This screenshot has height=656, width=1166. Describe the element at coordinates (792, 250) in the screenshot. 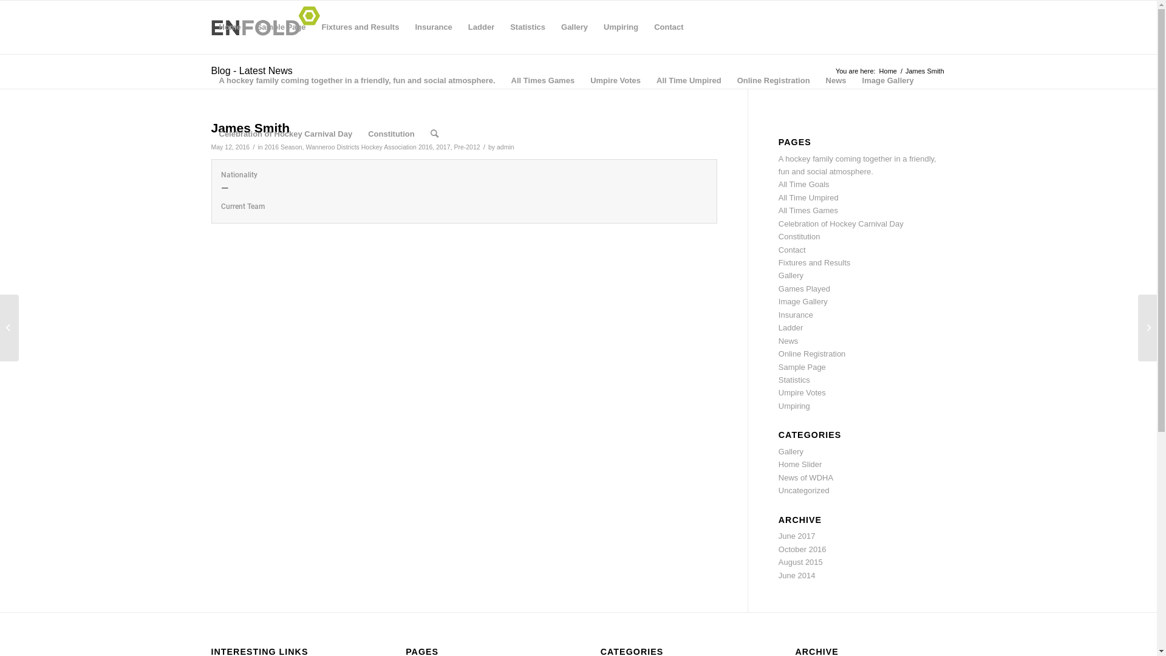

I see `Contact` at that location.